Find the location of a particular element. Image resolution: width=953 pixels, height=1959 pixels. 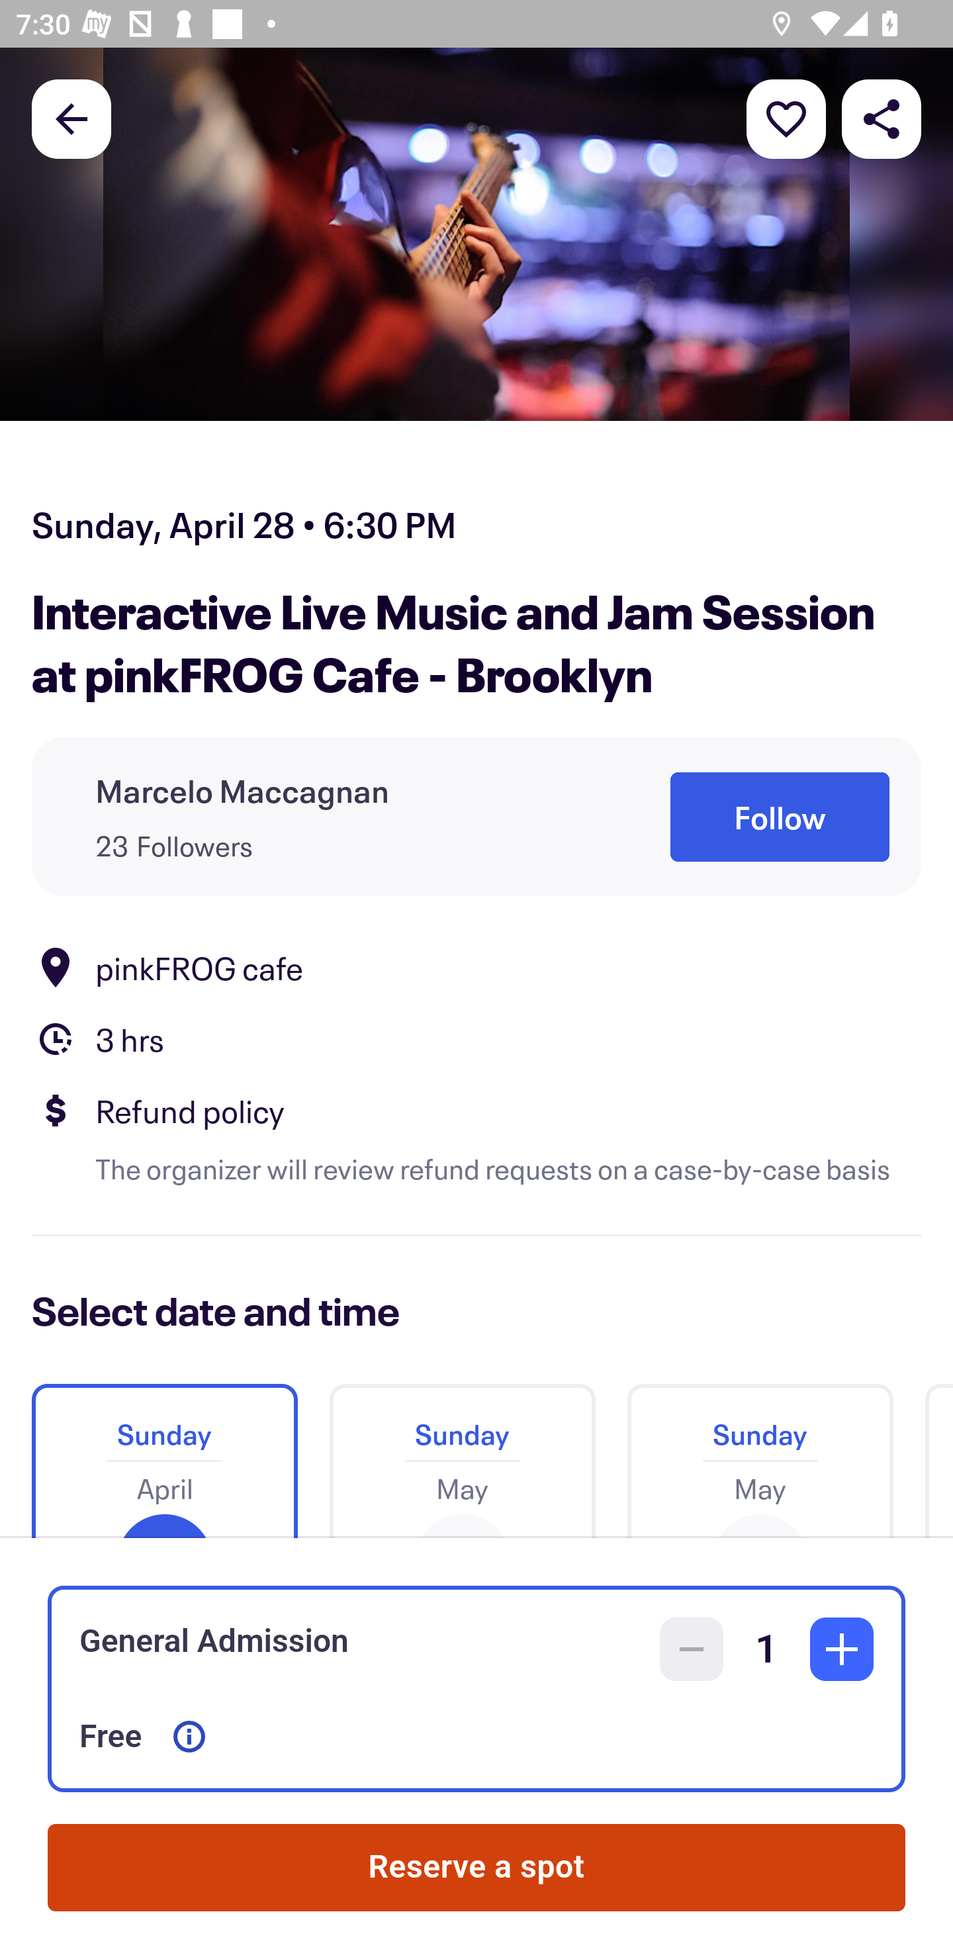

Sunday May 5 is located at coordinates (462, 1452).